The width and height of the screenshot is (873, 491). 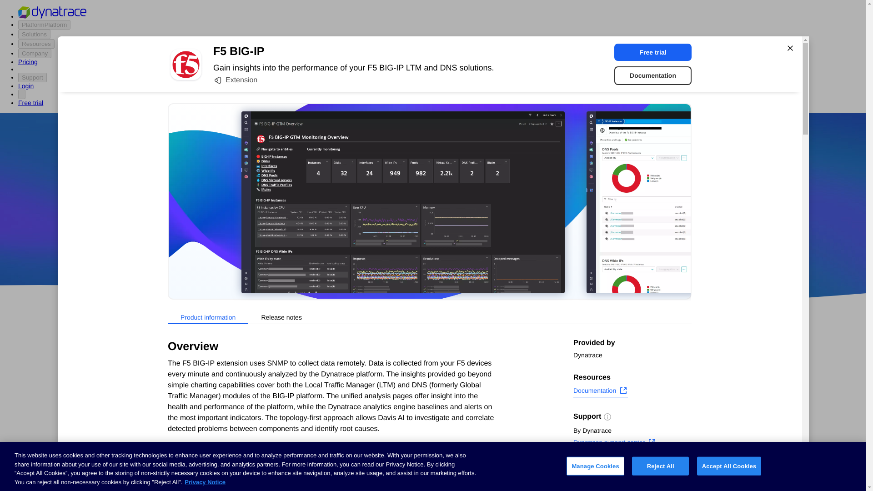 What do you see at coordinates (615, 444) in the screenshot?
I see `Dynatrace support center` at bounding box center [615, 444].